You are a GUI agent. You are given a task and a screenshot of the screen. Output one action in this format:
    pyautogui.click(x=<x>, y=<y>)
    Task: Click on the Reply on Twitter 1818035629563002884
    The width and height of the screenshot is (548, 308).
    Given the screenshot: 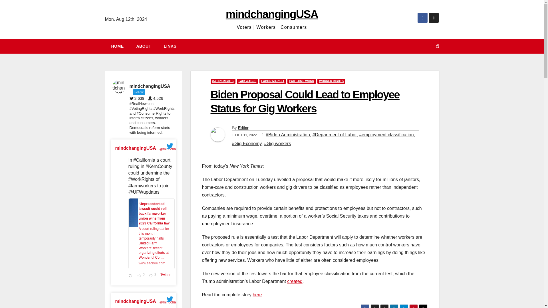 What is the action you would take?
    pyautogui.click(x=131, y=276)
    